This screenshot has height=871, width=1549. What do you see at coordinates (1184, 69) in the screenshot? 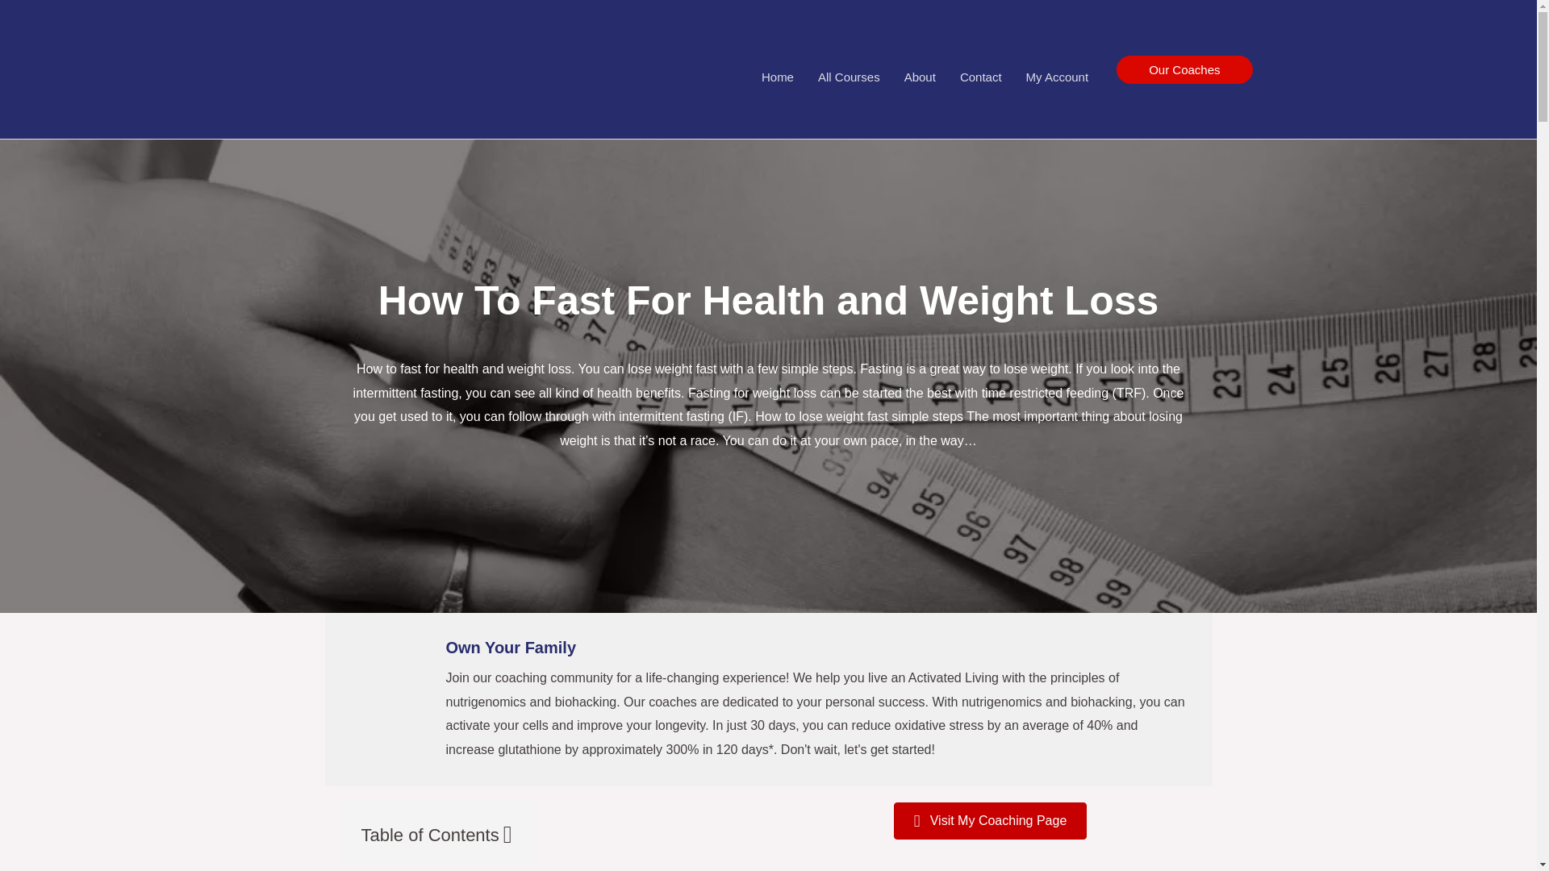
I see `Our Coaches` at bounding box center [1184, 69].